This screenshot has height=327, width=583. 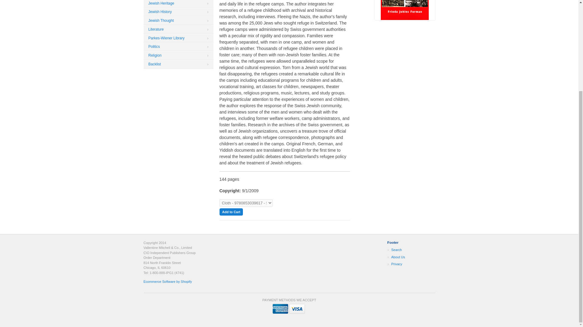 What do you see at coordinates (178, 12) in the screenshot?
I see `Jewish History` at bounding box center [178, 12].